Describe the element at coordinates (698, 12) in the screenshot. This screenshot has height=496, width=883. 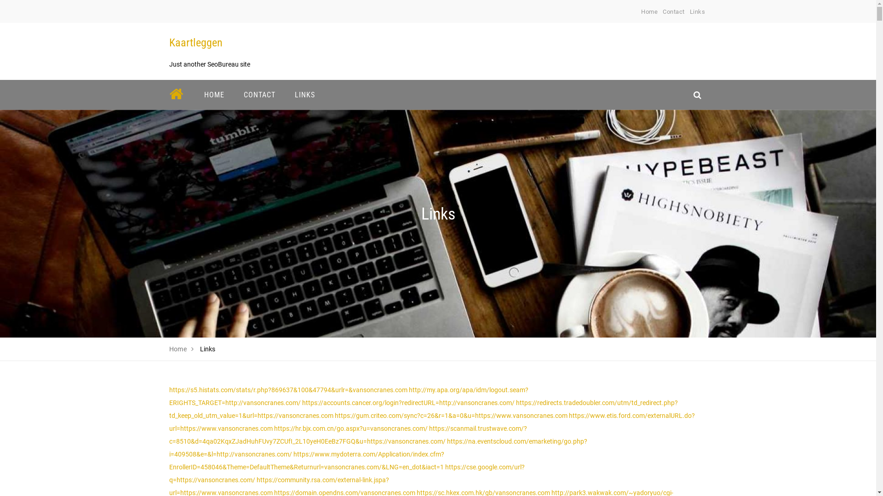
I see `Links` at that location.